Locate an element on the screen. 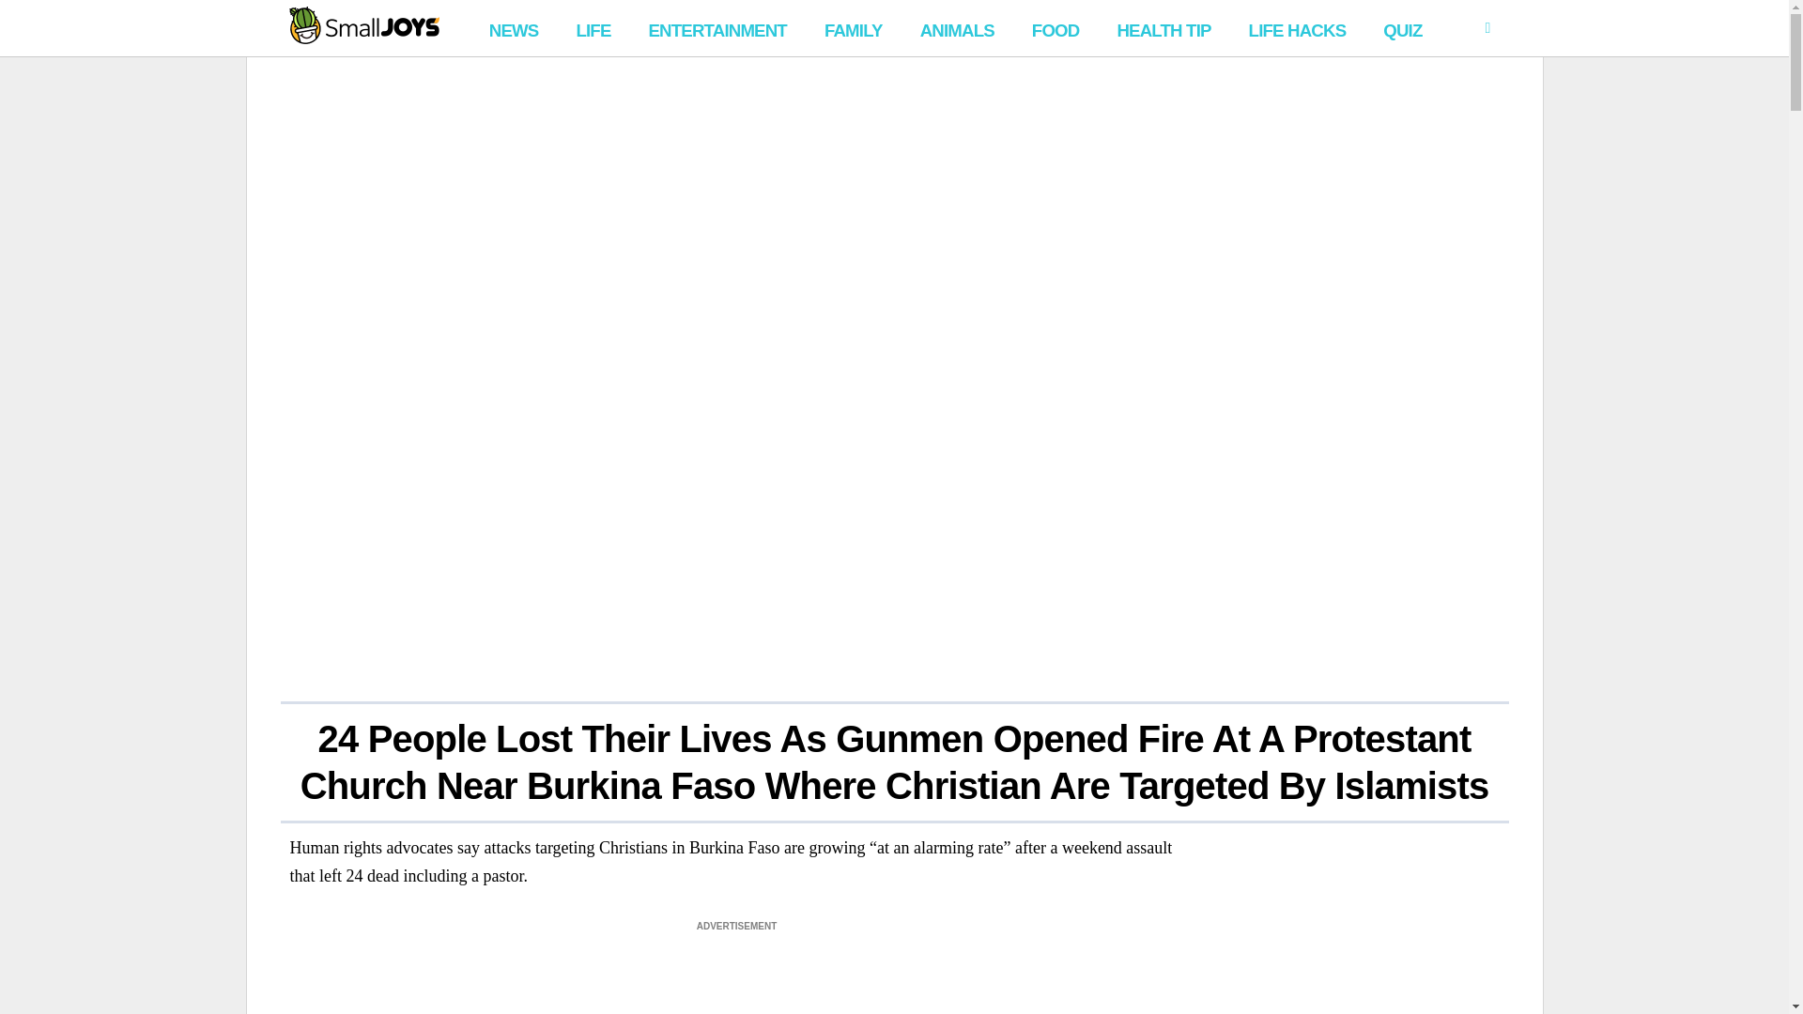 This screenshot has width=1803, height=1014. LIFE is located at coordinates (593, 28).